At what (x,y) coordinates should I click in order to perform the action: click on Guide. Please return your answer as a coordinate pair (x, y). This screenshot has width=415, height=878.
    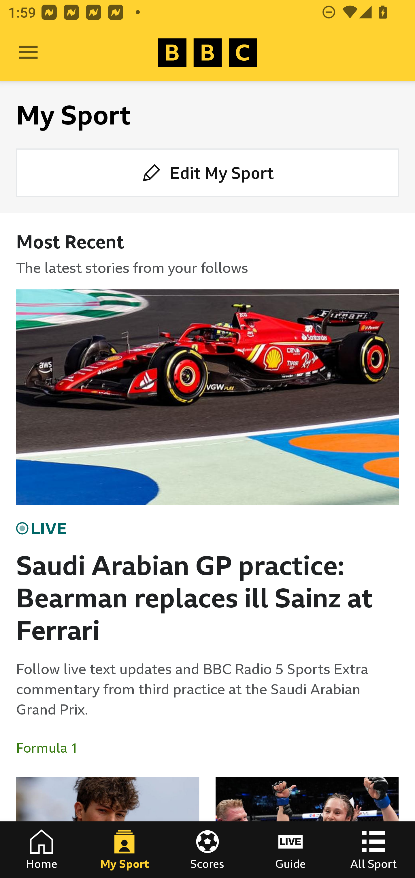
    Looking at the image, I should click on (290, 850).